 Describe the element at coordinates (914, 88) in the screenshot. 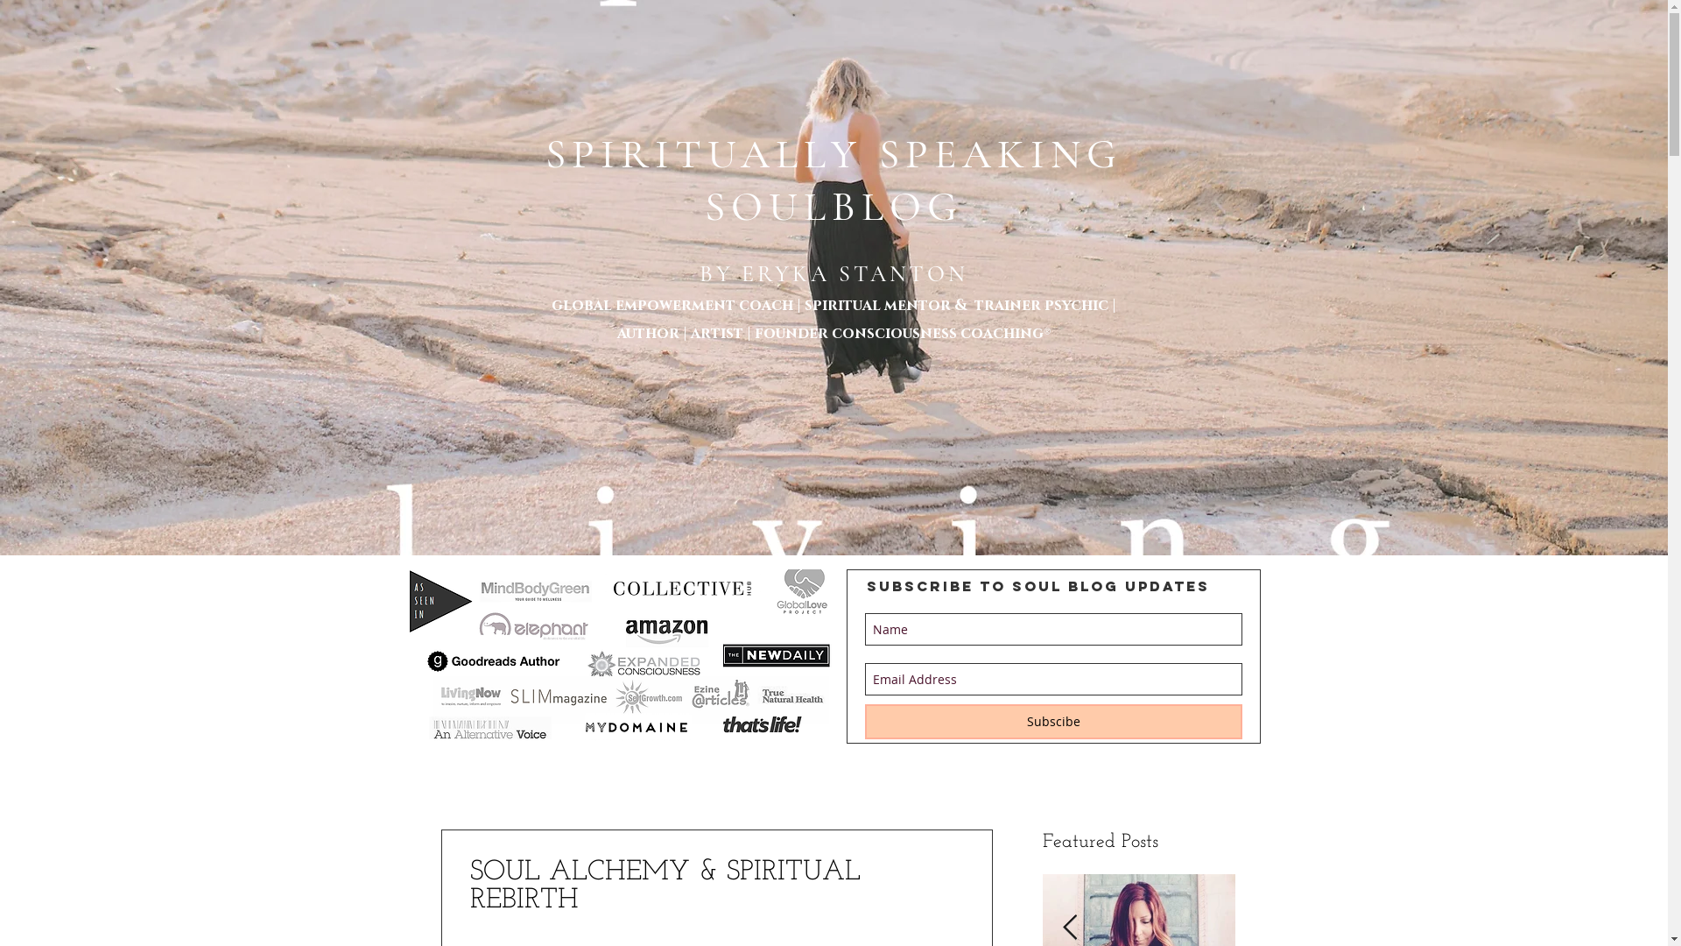

I see `ABOUT ERYKA STANTON` at that location.